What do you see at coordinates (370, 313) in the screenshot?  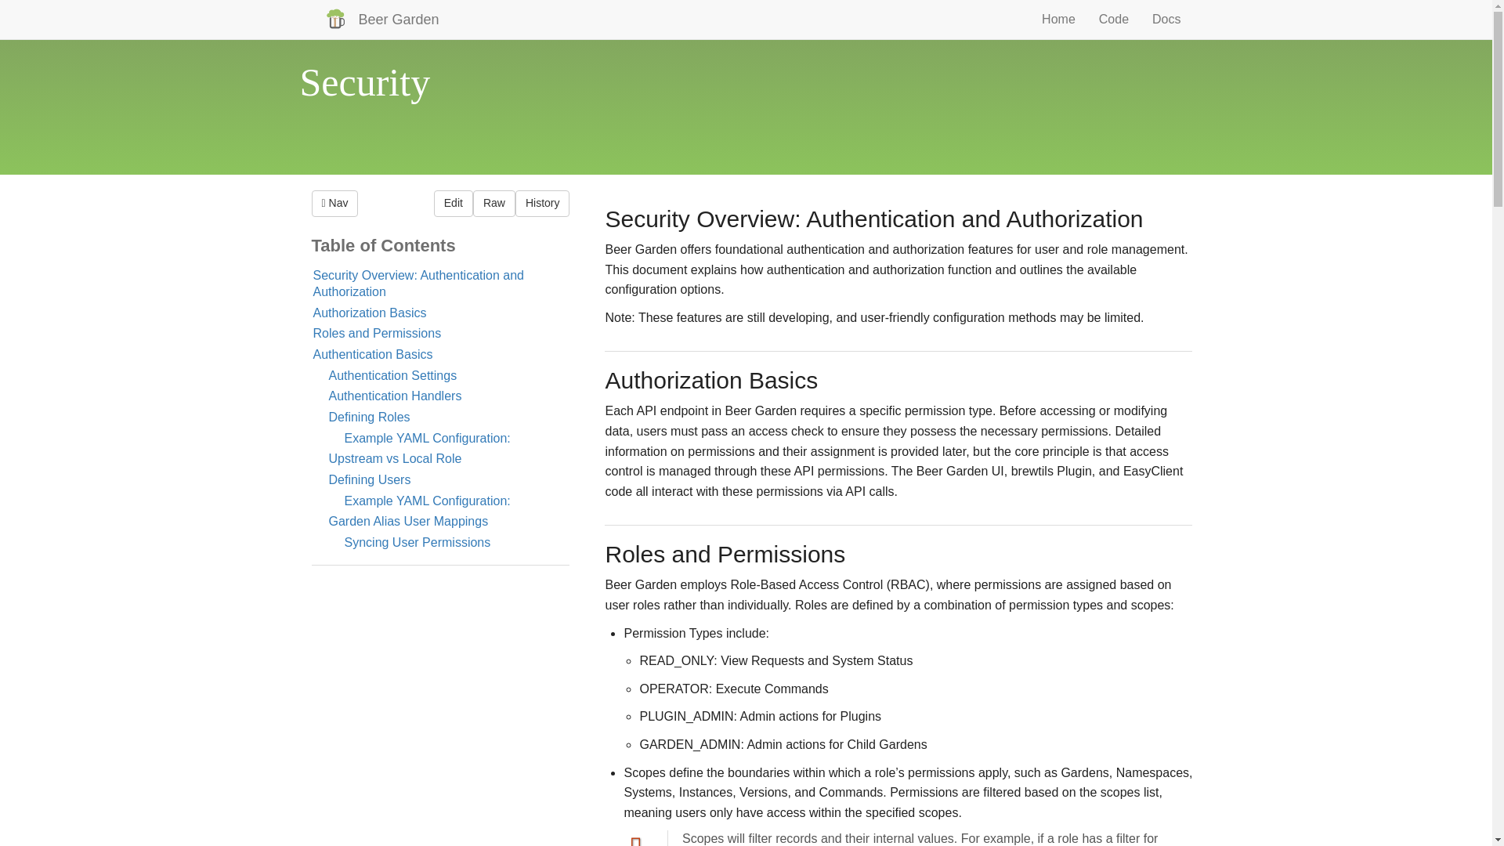 I see `Authorization Basics` at bounding box center [370, 313].